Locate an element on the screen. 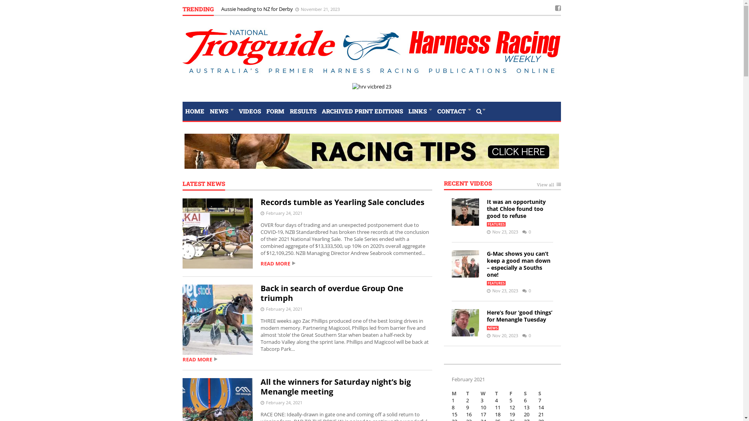 This screenshot has width=749, height=421. RESULTS is located at coordinates (303, 111).